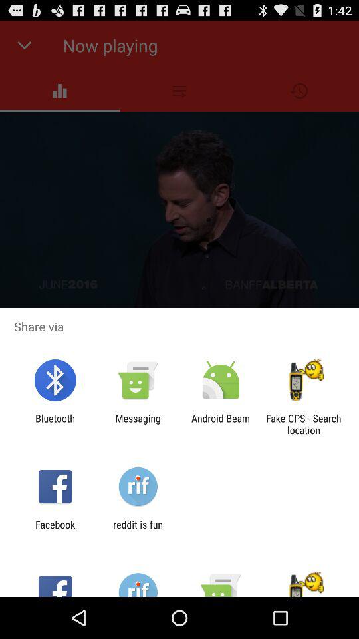 This screenshot has height=639, width=359. Describe the element at coordinates (138, 424) in the screenshot. I see `tap the app to the left of android beam app` at that location.